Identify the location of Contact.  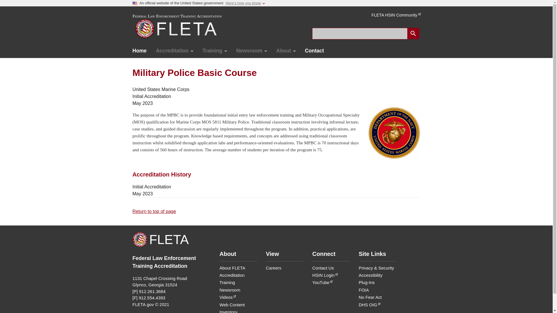
(314, 51).